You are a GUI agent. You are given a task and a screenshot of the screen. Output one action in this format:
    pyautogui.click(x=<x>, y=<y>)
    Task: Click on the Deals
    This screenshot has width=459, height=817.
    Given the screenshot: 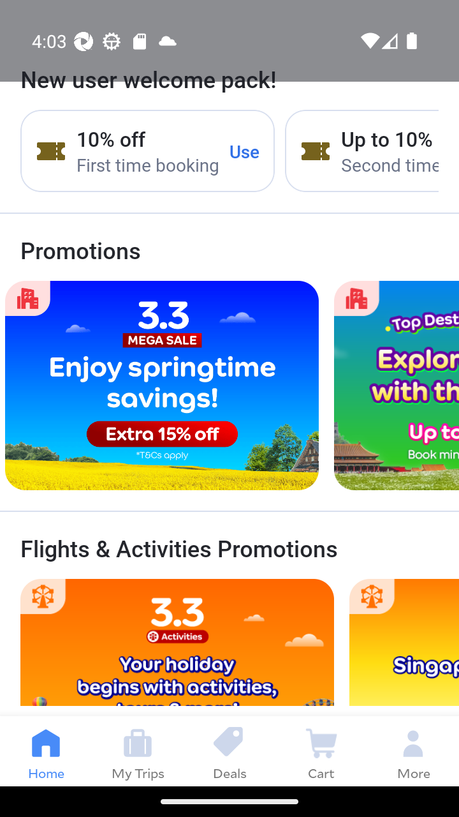 What is the action you would take?
    pyautogui.click(x=229, y=751)
    